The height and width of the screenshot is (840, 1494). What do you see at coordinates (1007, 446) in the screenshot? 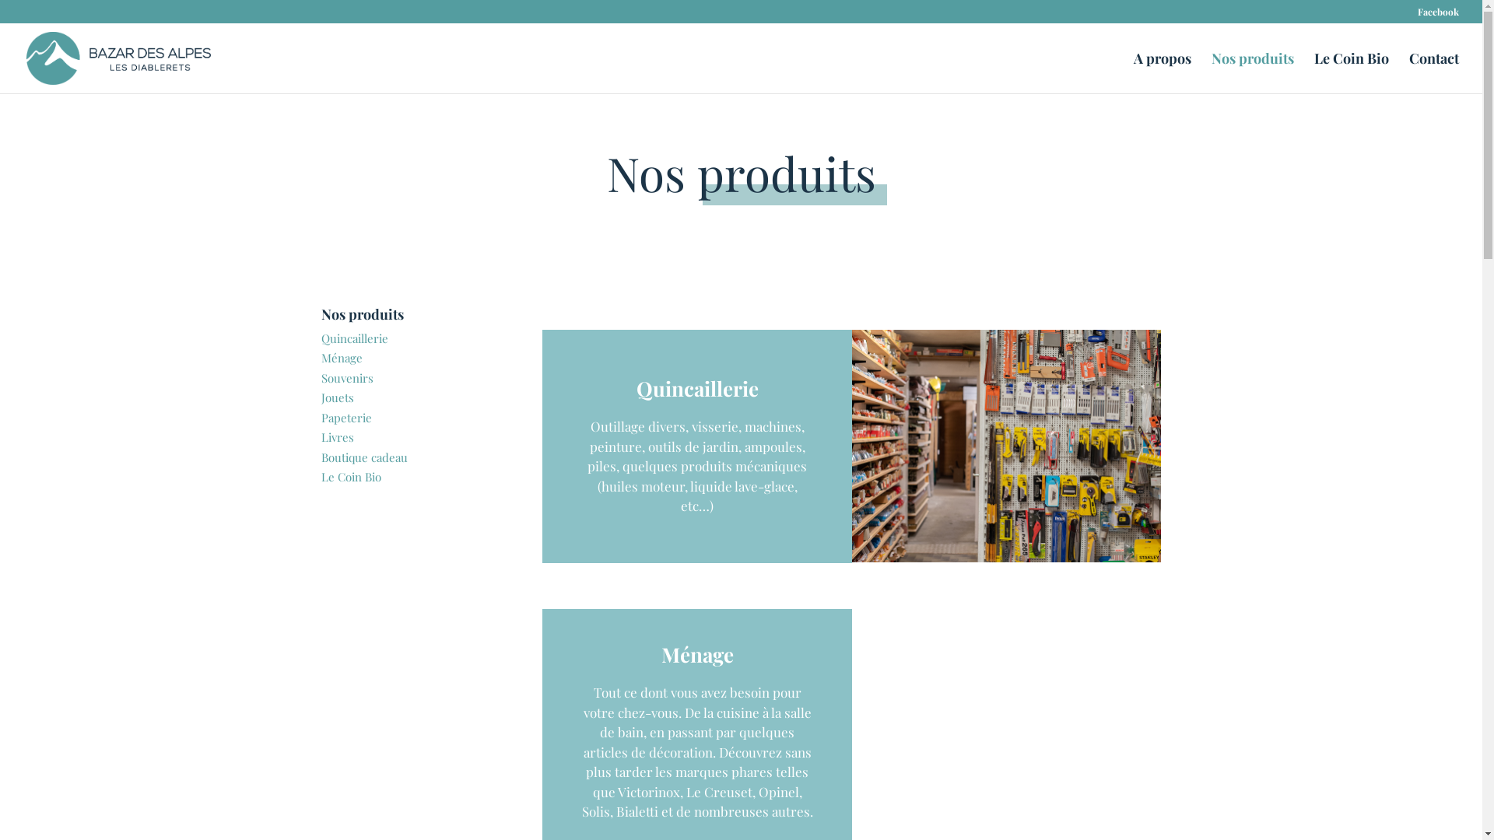
I see `quincaillerie6` at bounding box center [1007, 446].